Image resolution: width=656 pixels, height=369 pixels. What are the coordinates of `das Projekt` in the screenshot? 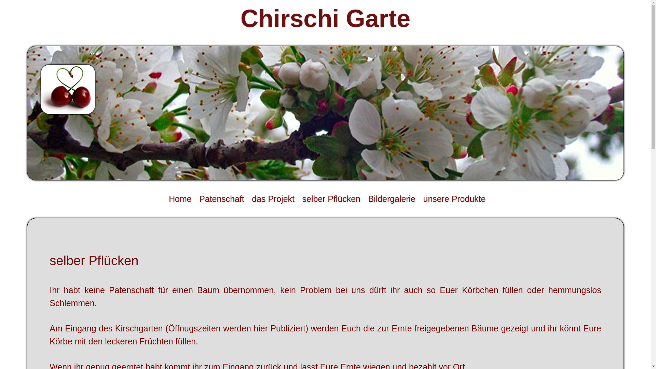 It's located at (273, 199).